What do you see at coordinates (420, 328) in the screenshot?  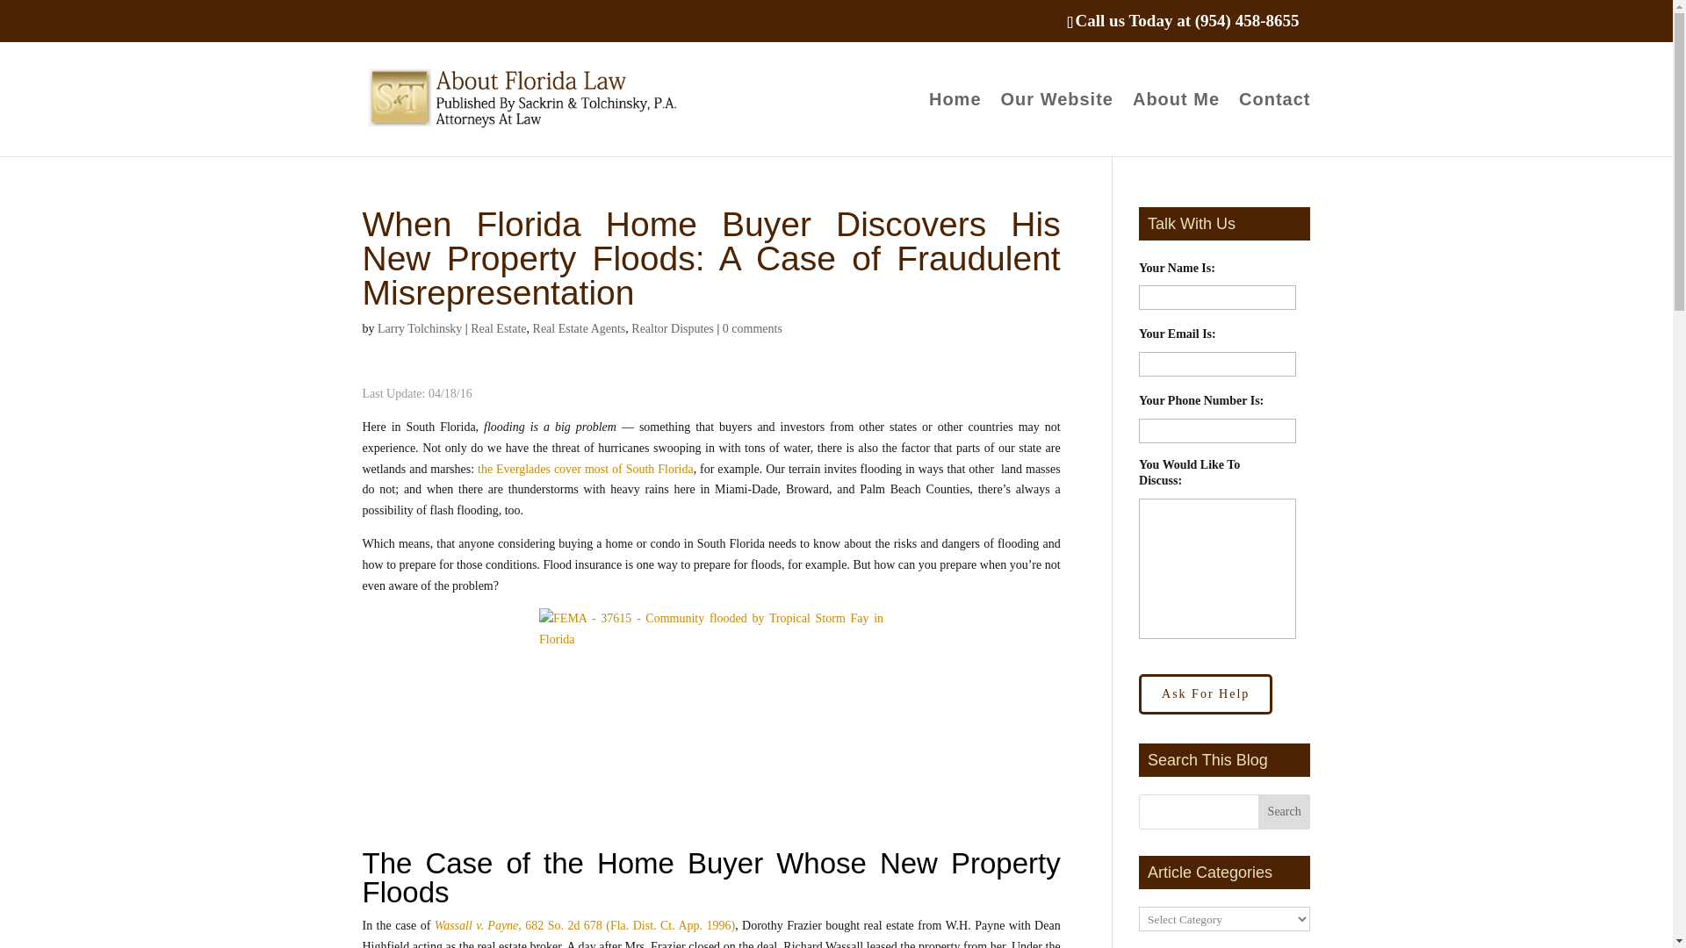 I see `Posts by Larry Tolchinsky` at bounding box center [420, 328].